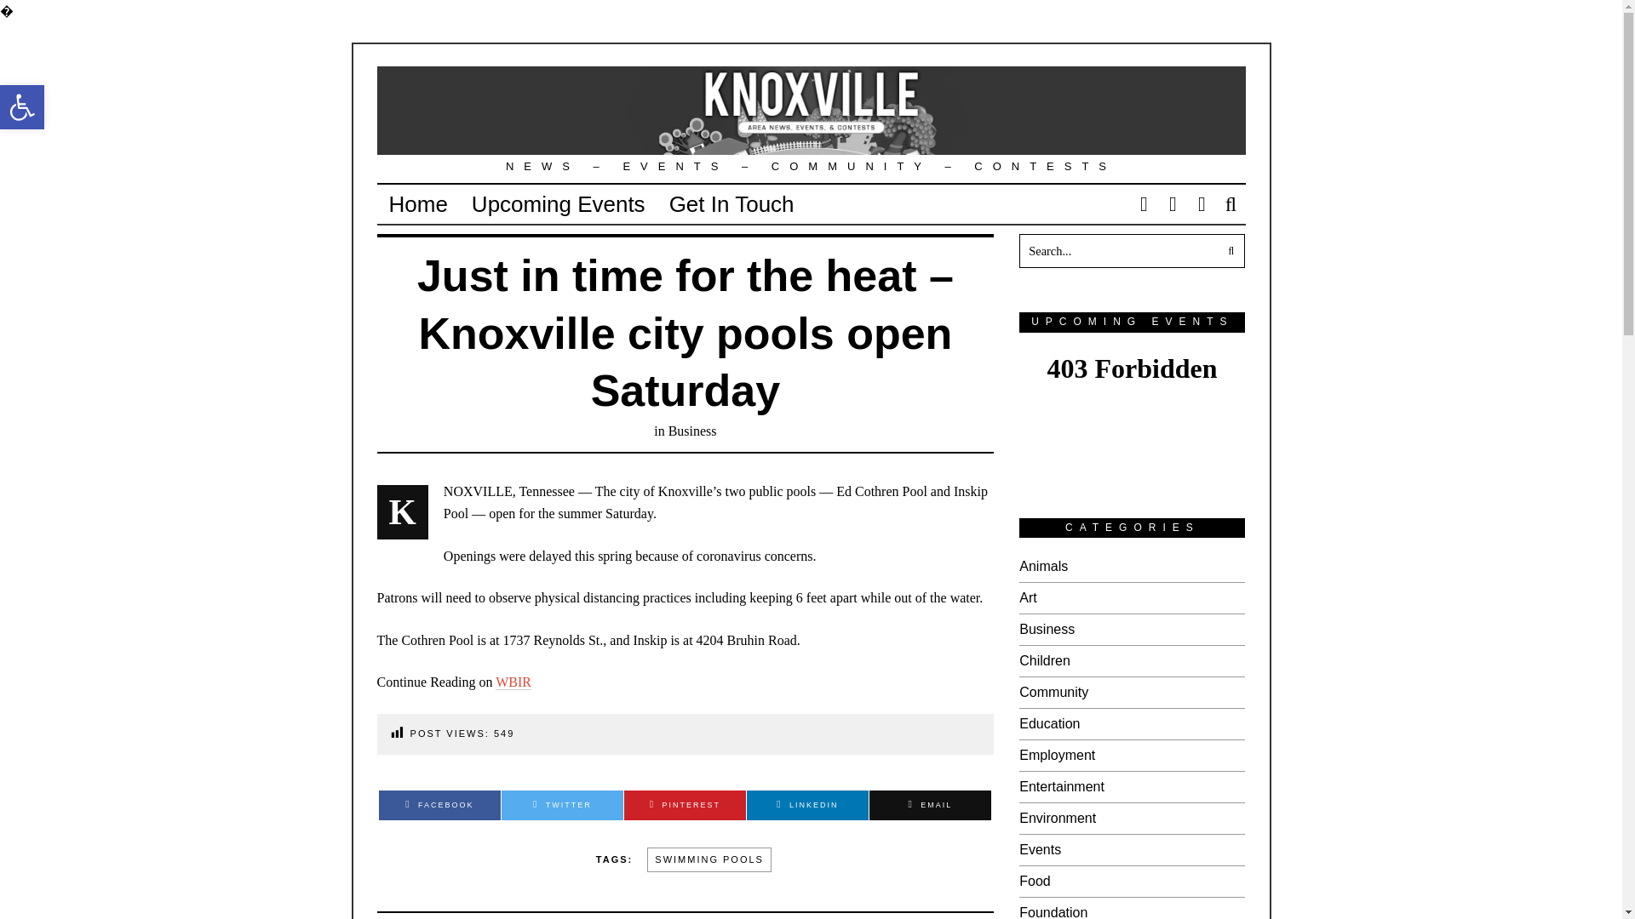 The width and height of the screenshot is (1635, 919). What do you see at coordinates (439, 805) in the screenshot?
I see `FACEBOOK` at bounding box center [439, 805].